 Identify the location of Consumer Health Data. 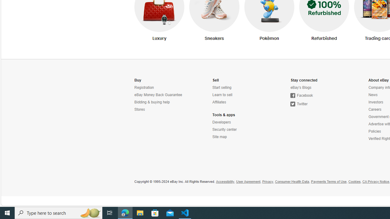
(292, 182).